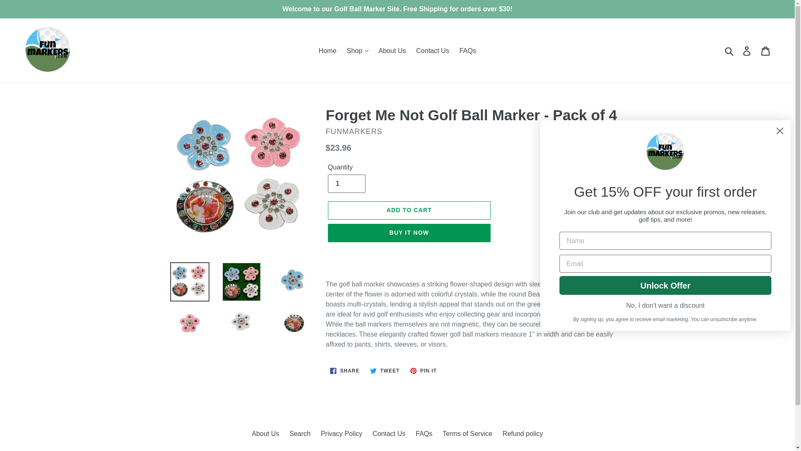 This screenshot has width=801, height=451. What do you see at coordinates (328, 50) in the screenshot?
I see `Home` at bounding box center [328, 50].